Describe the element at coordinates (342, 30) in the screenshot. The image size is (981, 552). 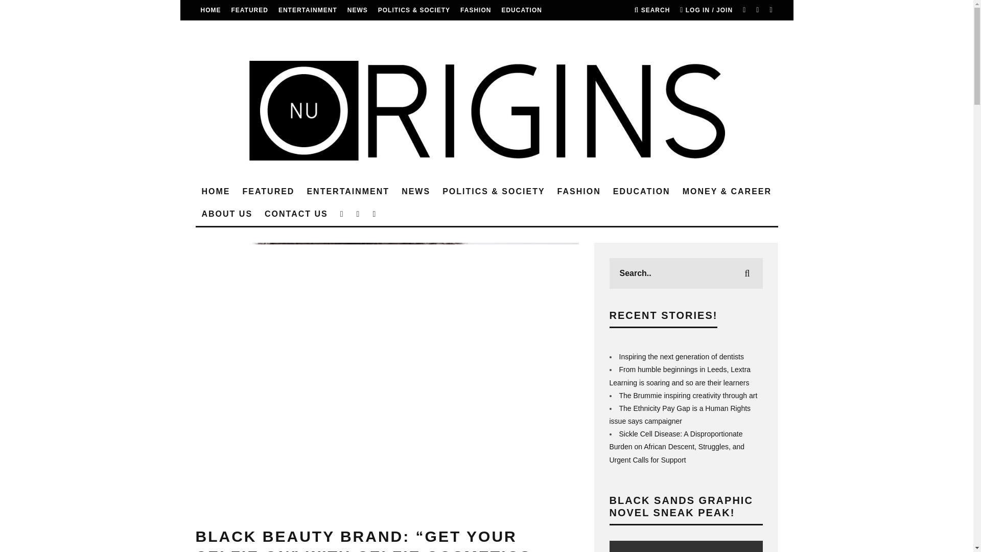
I see `CONTACT US` at that location.